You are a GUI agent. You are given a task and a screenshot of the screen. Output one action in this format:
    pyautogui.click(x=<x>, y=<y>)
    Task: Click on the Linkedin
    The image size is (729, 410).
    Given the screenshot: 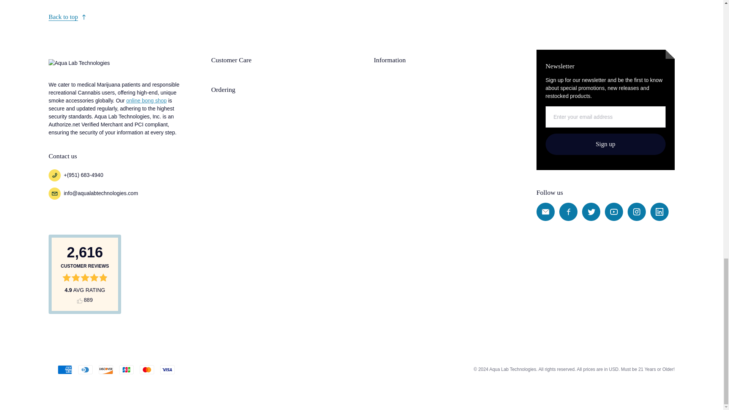 What is the action you would take?
    pyautogui.click(x=659, y=212)
    